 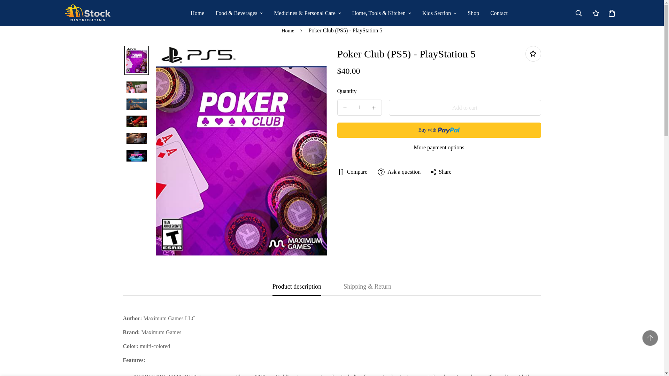 I want to click on Shop, so click(x=473, y=13).